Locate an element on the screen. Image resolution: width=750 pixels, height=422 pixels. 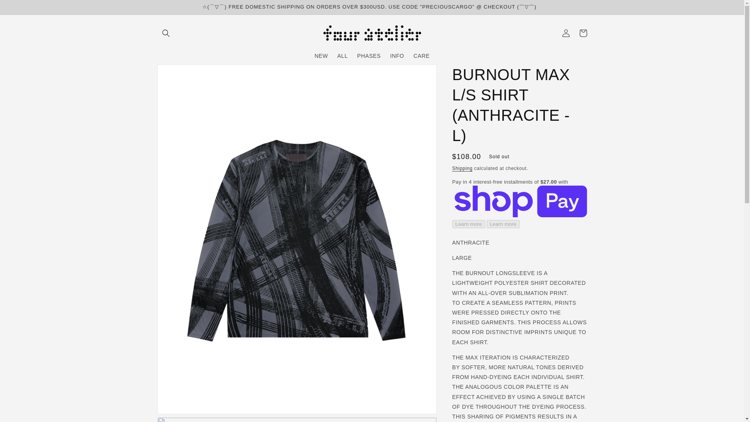
Shipping is located at coordinates (462, 168).